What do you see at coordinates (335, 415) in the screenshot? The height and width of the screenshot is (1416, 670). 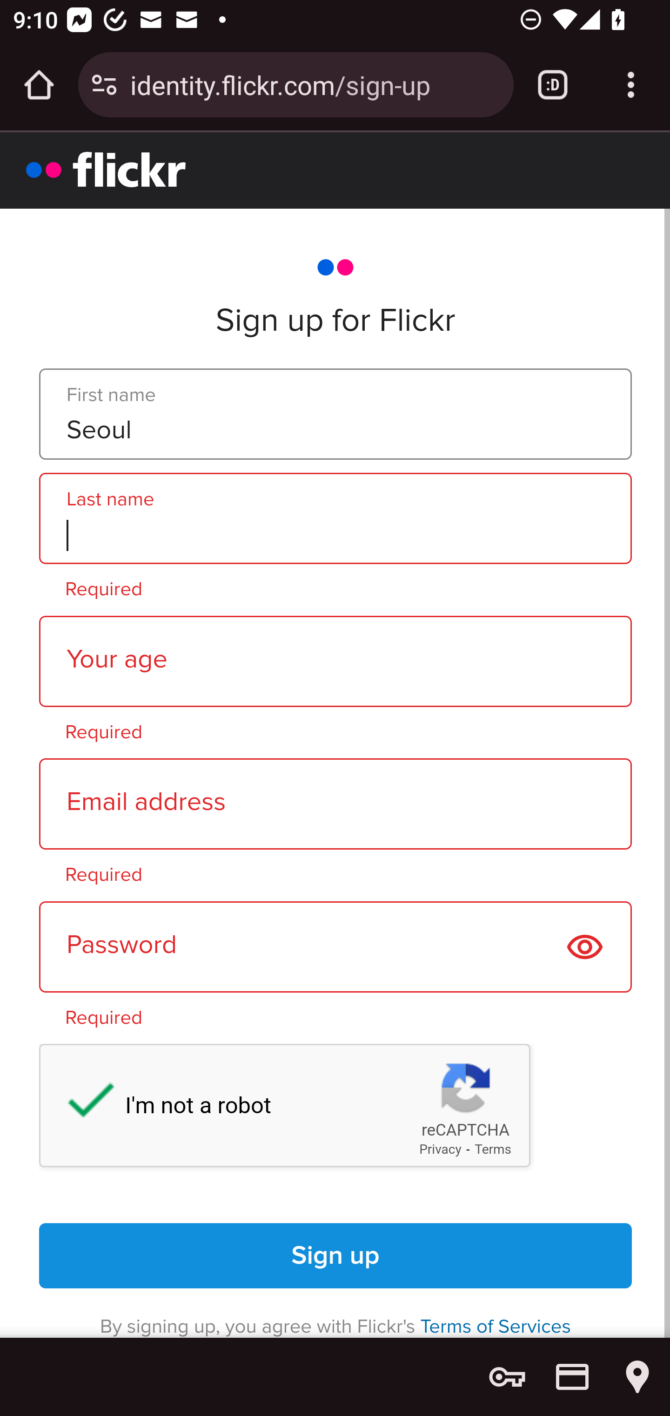 I see `Seoul` at bounding box center [335, 415].